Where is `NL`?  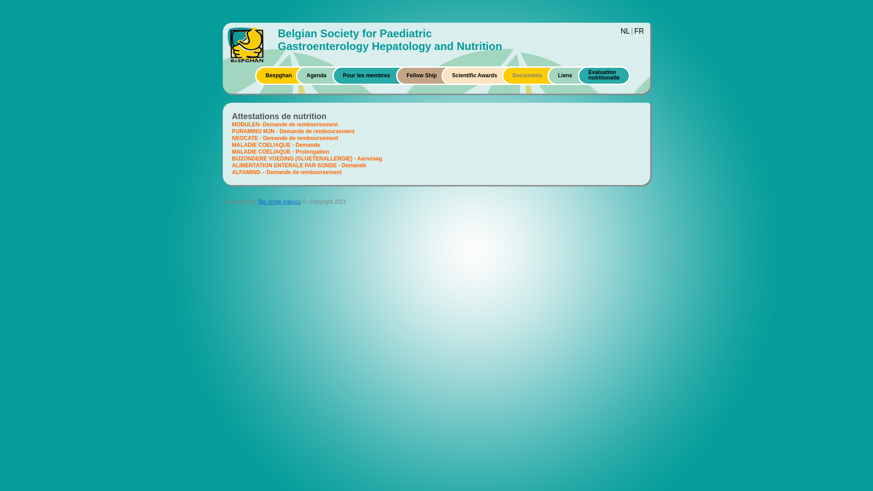 NL is located at coordinates (625, 31).